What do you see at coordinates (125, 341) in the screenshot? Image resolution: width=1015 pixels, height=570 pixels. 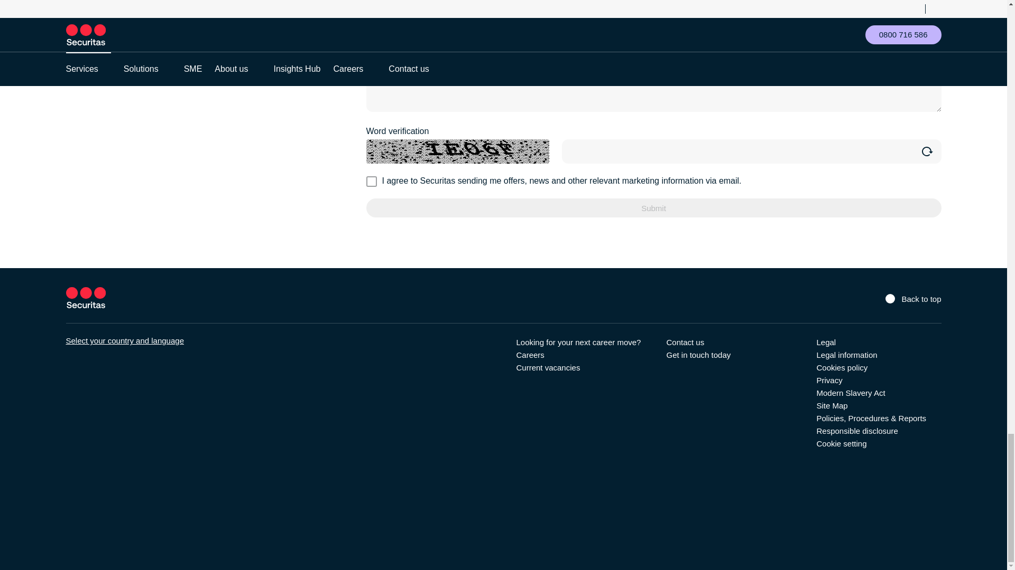 I see `Select your country and language` at bounding box center [125, 341].